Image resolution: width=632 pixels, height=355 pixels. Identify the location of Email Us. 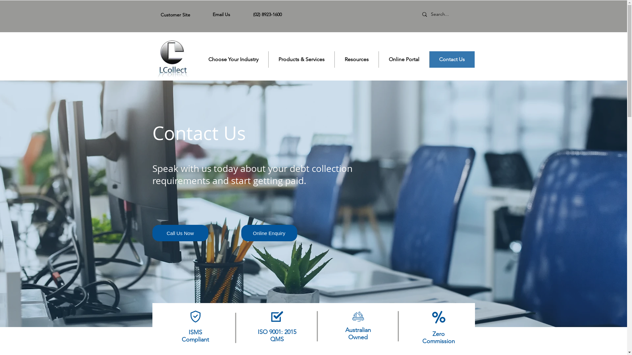
(221, 14).